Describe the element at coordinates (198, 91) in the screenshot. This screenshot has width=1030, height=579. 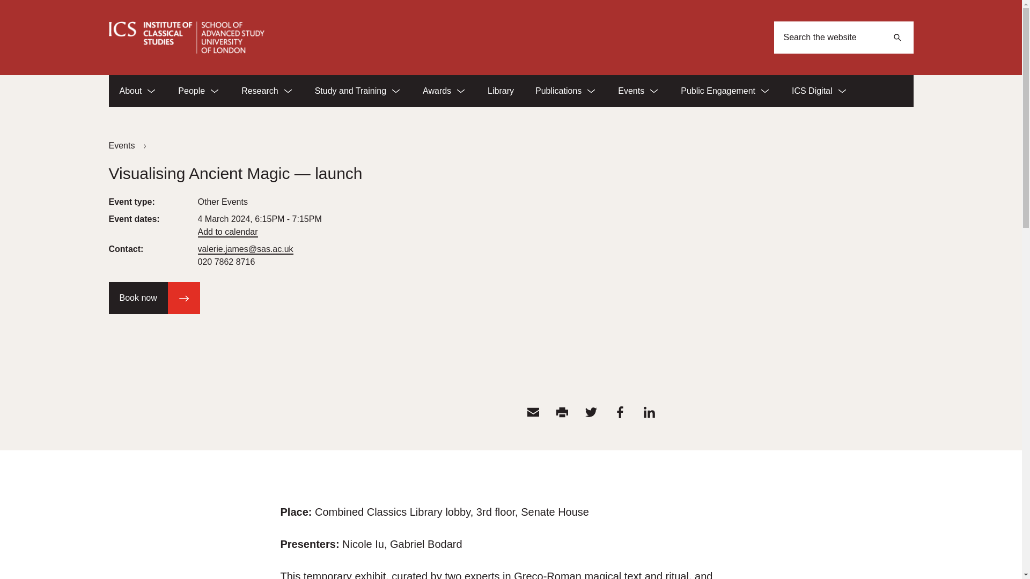
I see `People` at that location.